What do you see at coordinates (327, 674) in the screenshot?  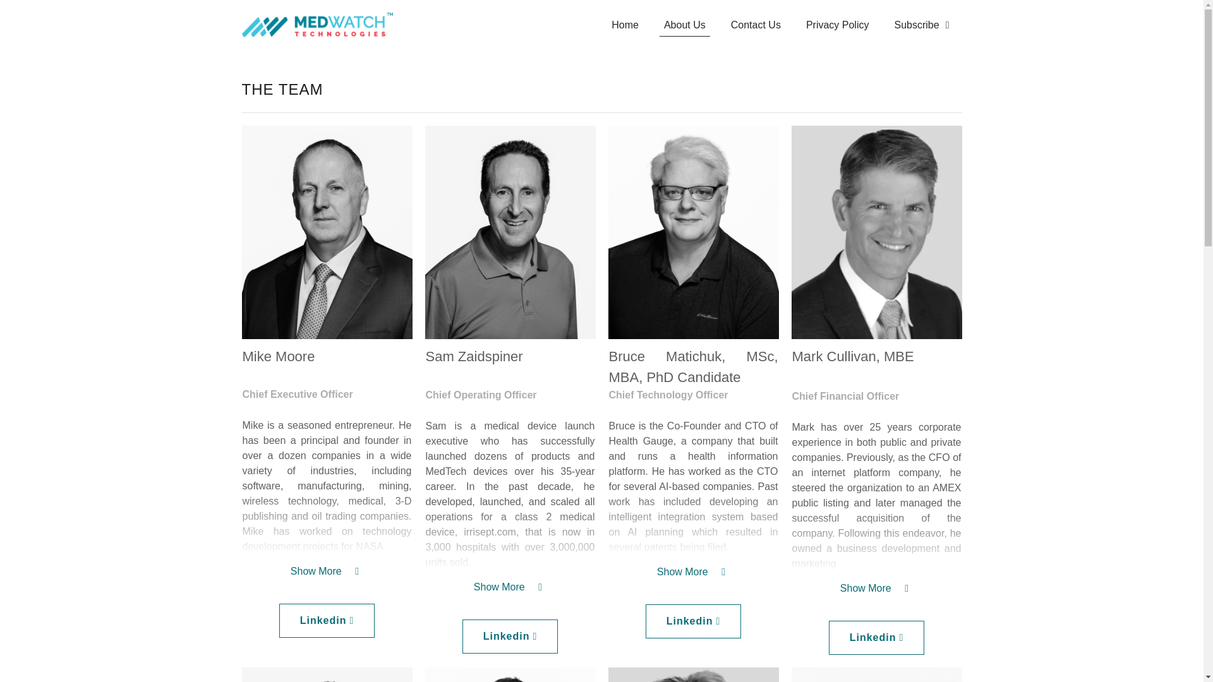 I see `Kevin Kapov` at bounding box center [327, 674].